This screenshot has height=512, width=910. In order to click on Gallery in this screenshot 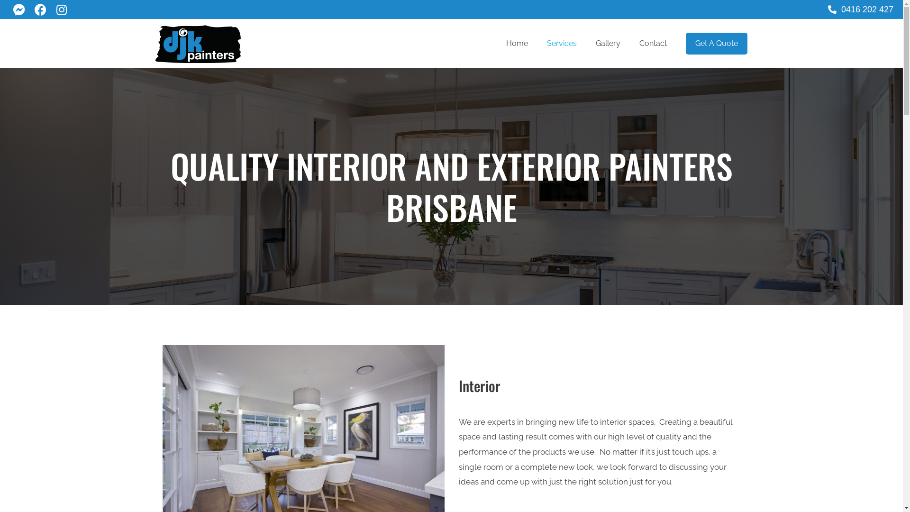, I will do `click(608, 43)`.